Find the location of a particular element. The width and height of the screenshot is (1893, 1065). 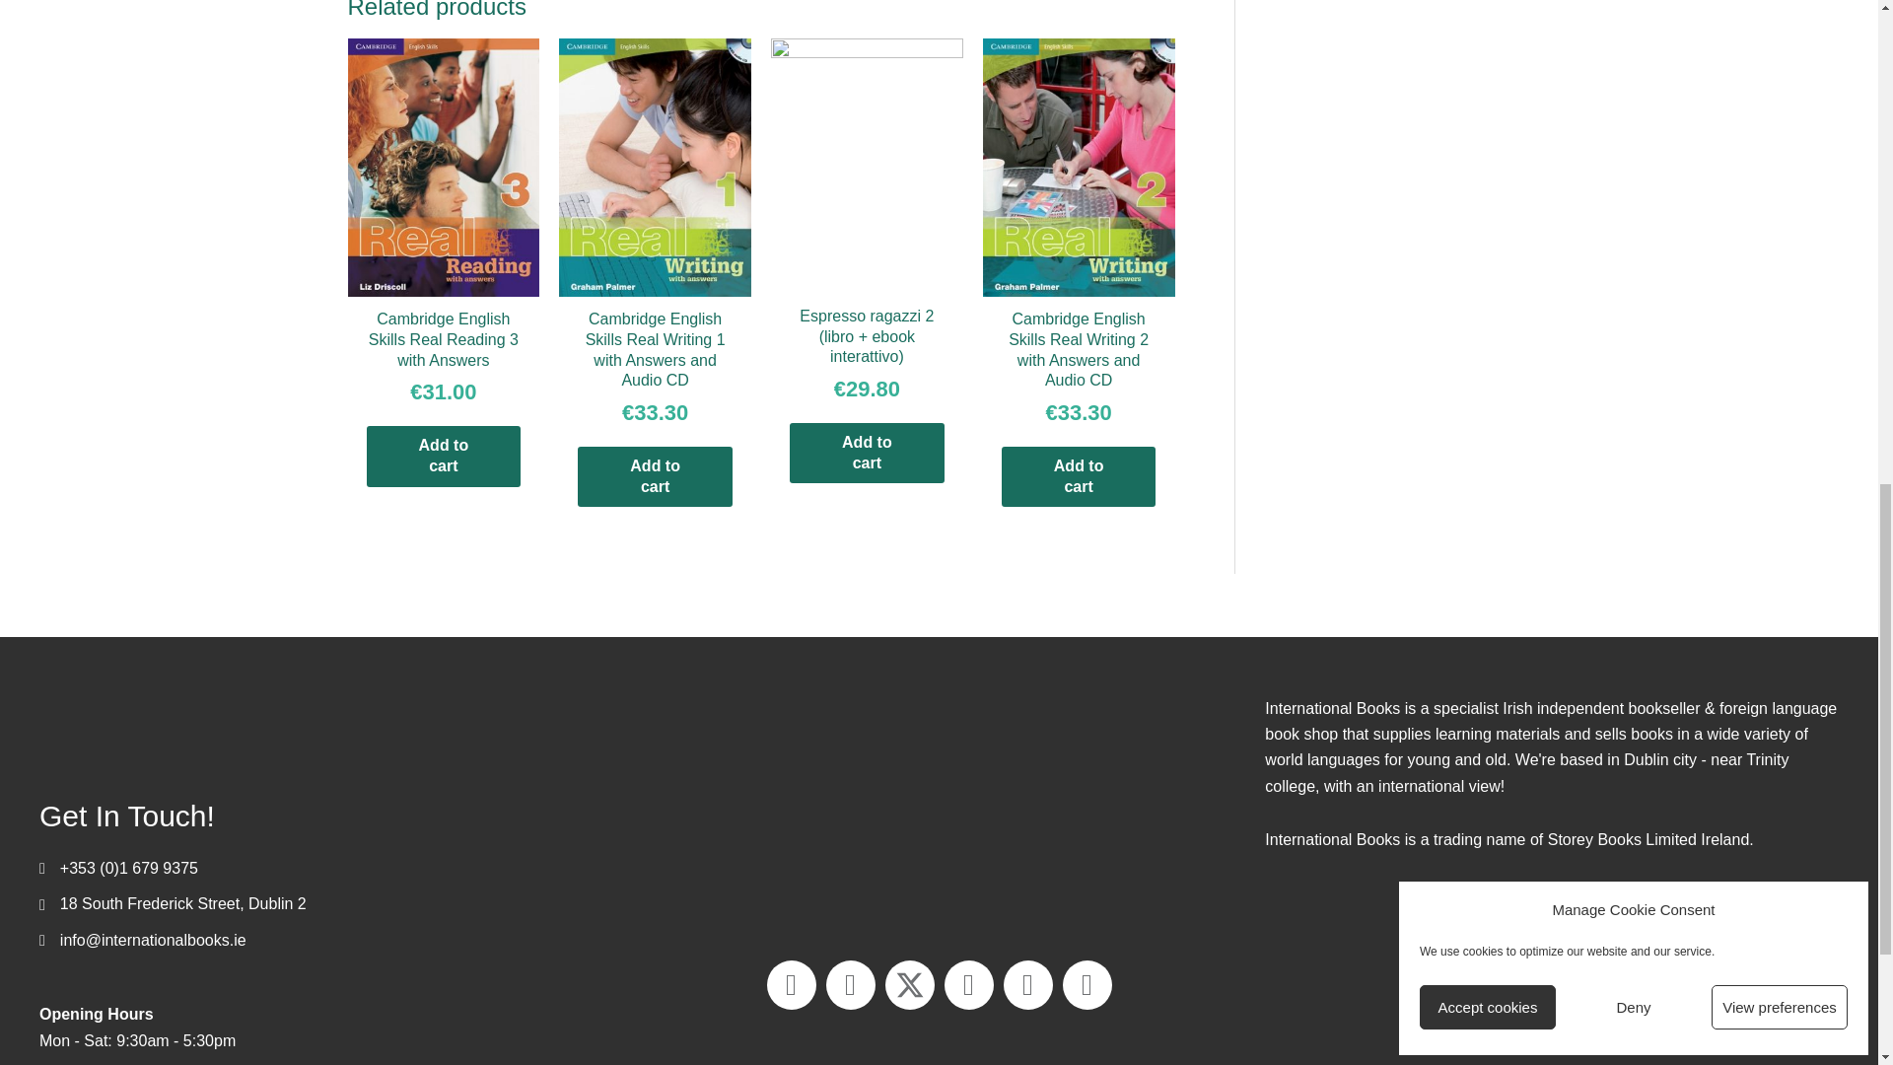

Instagram is located at coordinates (1027, 984).